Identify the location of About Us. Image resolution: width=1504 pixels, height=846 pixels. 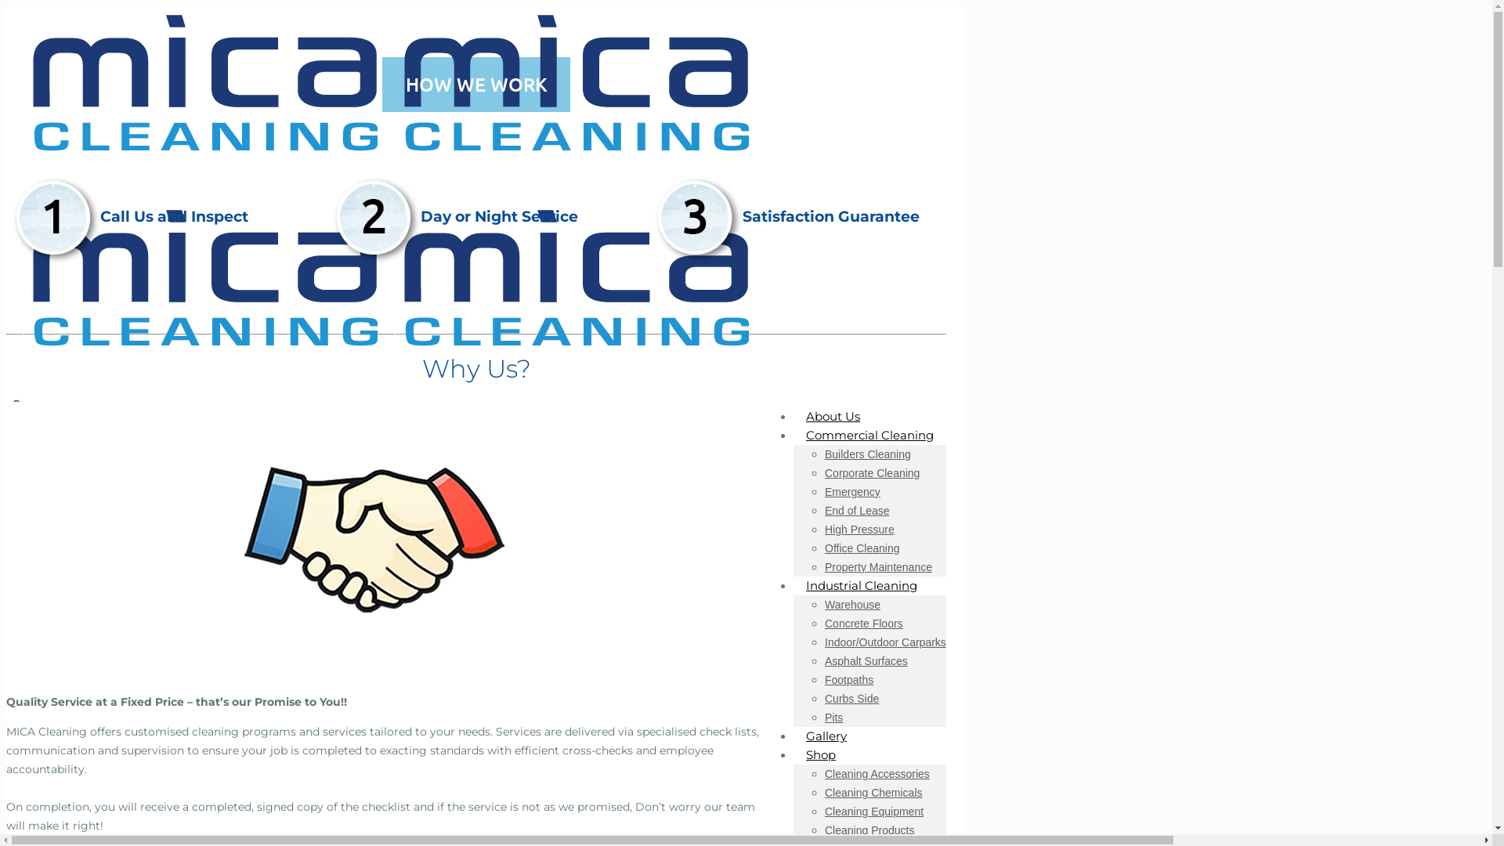
(833, 417).